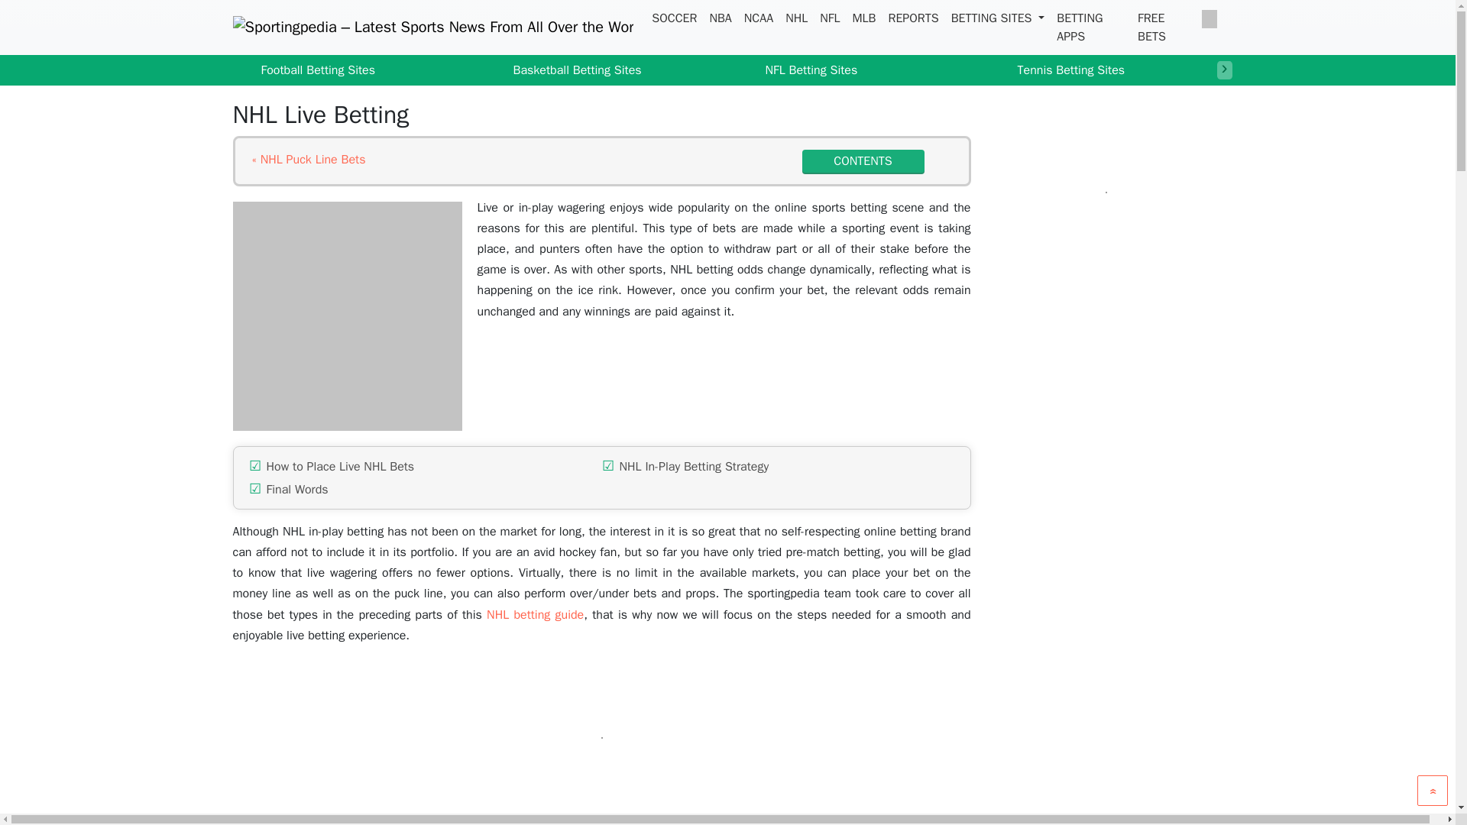  What do you see at coordinates (758, 18) in the screenshot?
I see `NCAA` at bounding box center [758, 18].